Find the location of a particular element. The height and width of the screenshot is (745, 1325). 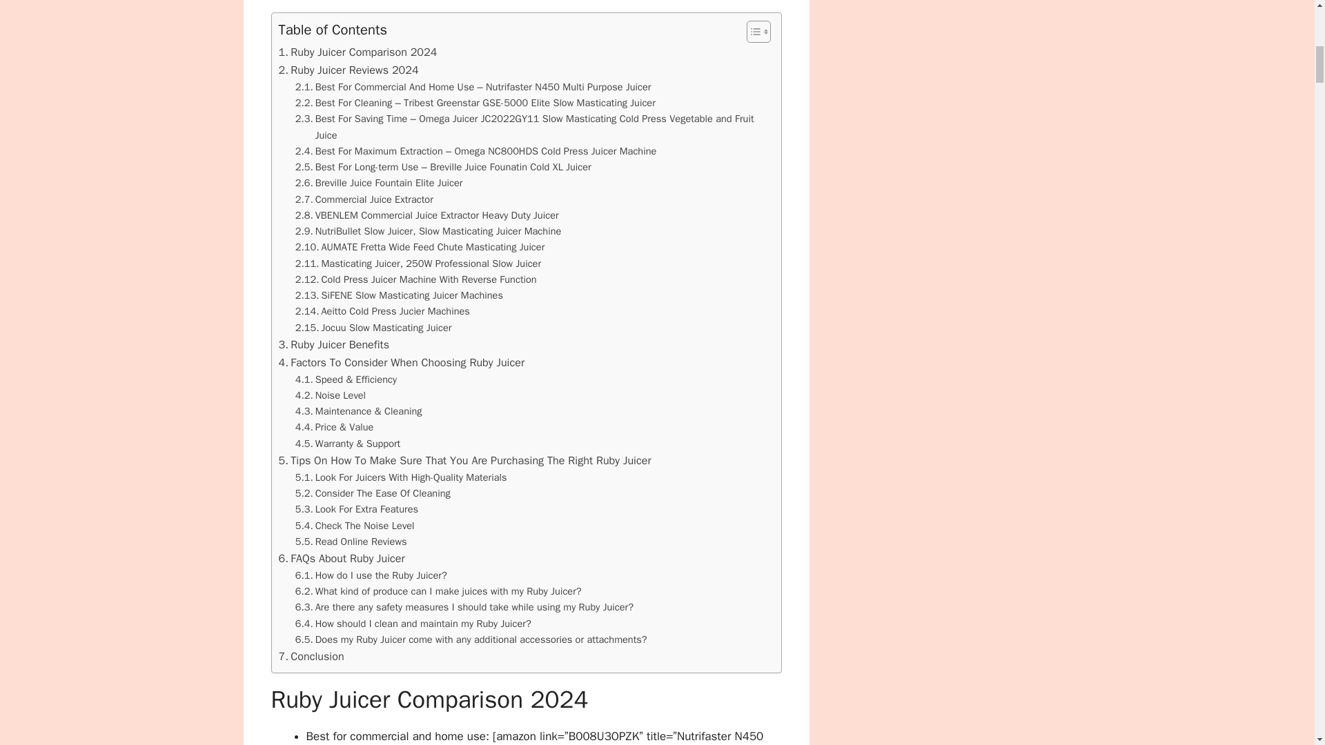

SiFENE Slow Masticating Juicer Machines  is located at coordinates (400, 295).